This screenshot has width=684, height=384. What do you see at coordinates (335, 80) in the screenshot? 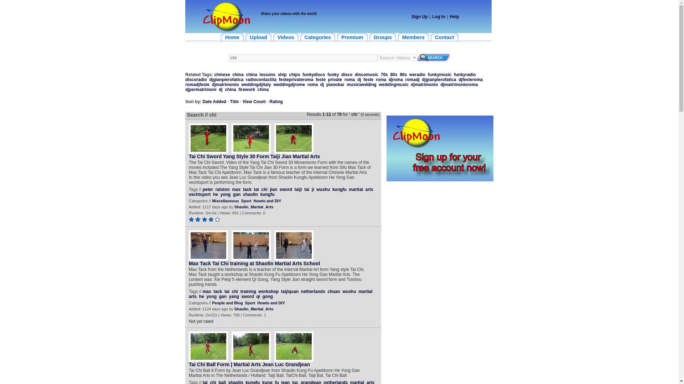
I see `private` at bounding box center [335, 80].